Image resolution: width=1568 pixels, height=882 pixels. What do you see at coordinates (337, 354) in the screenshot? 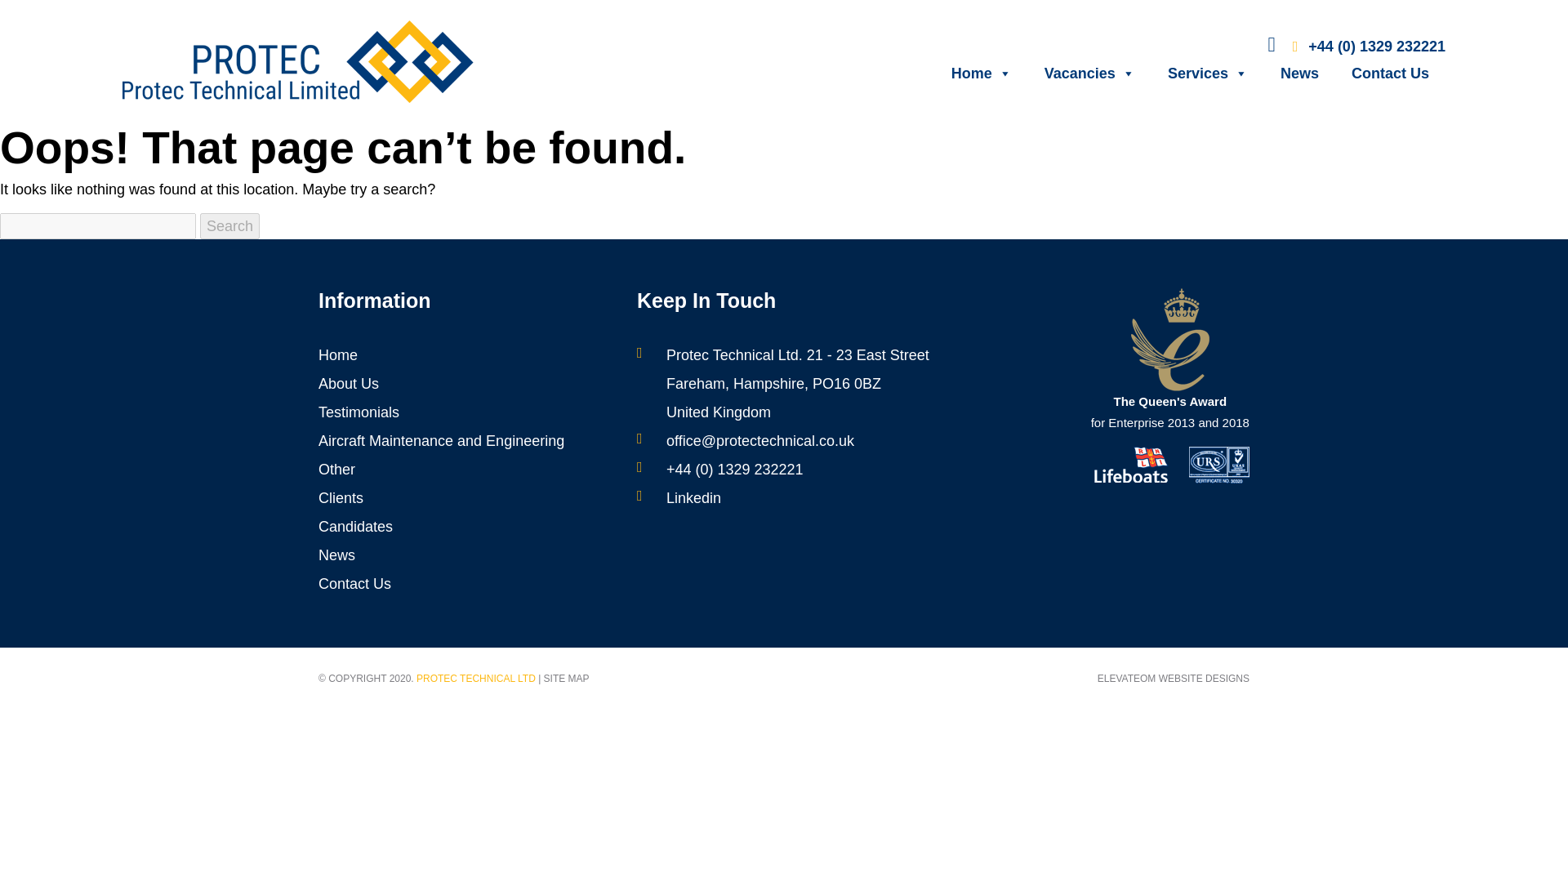
I see `Home` at bounding box center [337, 354].